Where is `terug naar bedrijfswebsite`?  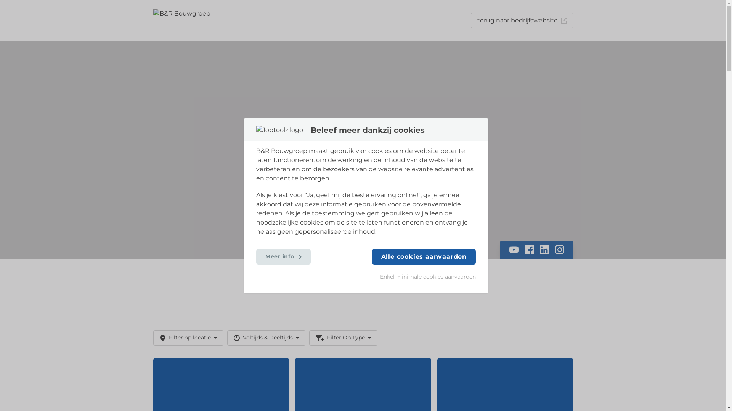 terug naar bedrijfswebsite is located at coordinates (522, 21).